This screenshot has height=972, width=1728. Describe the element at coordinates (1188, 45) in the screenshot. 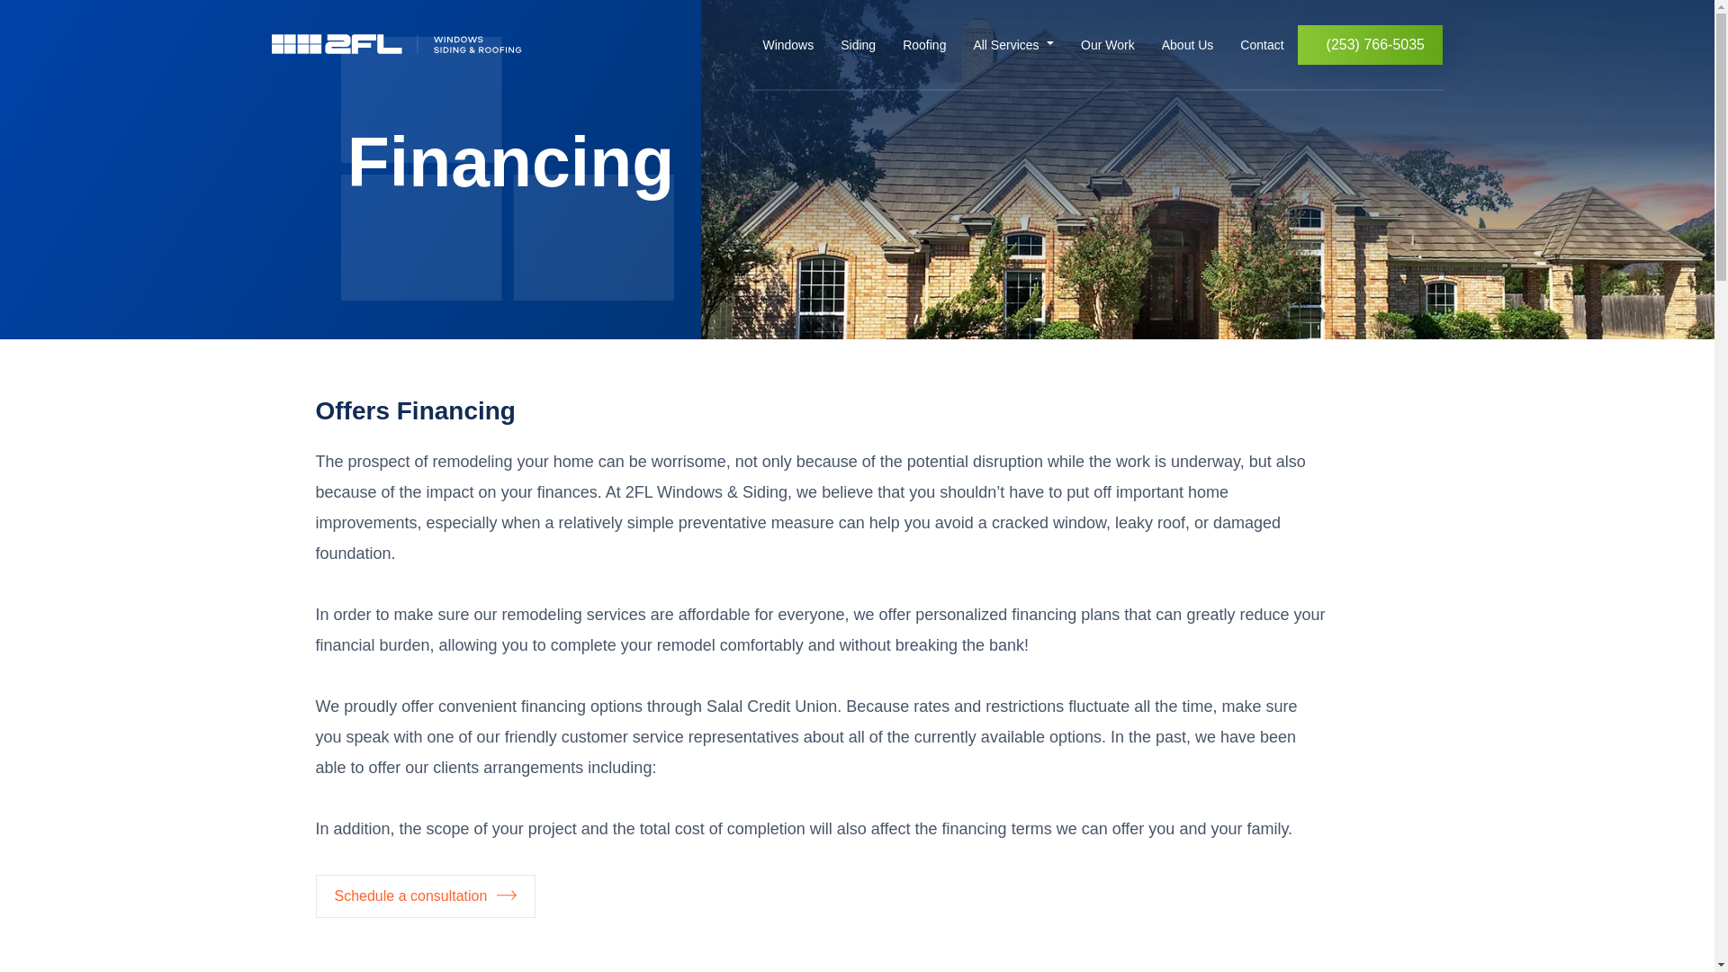

I see `About Us` at that location.